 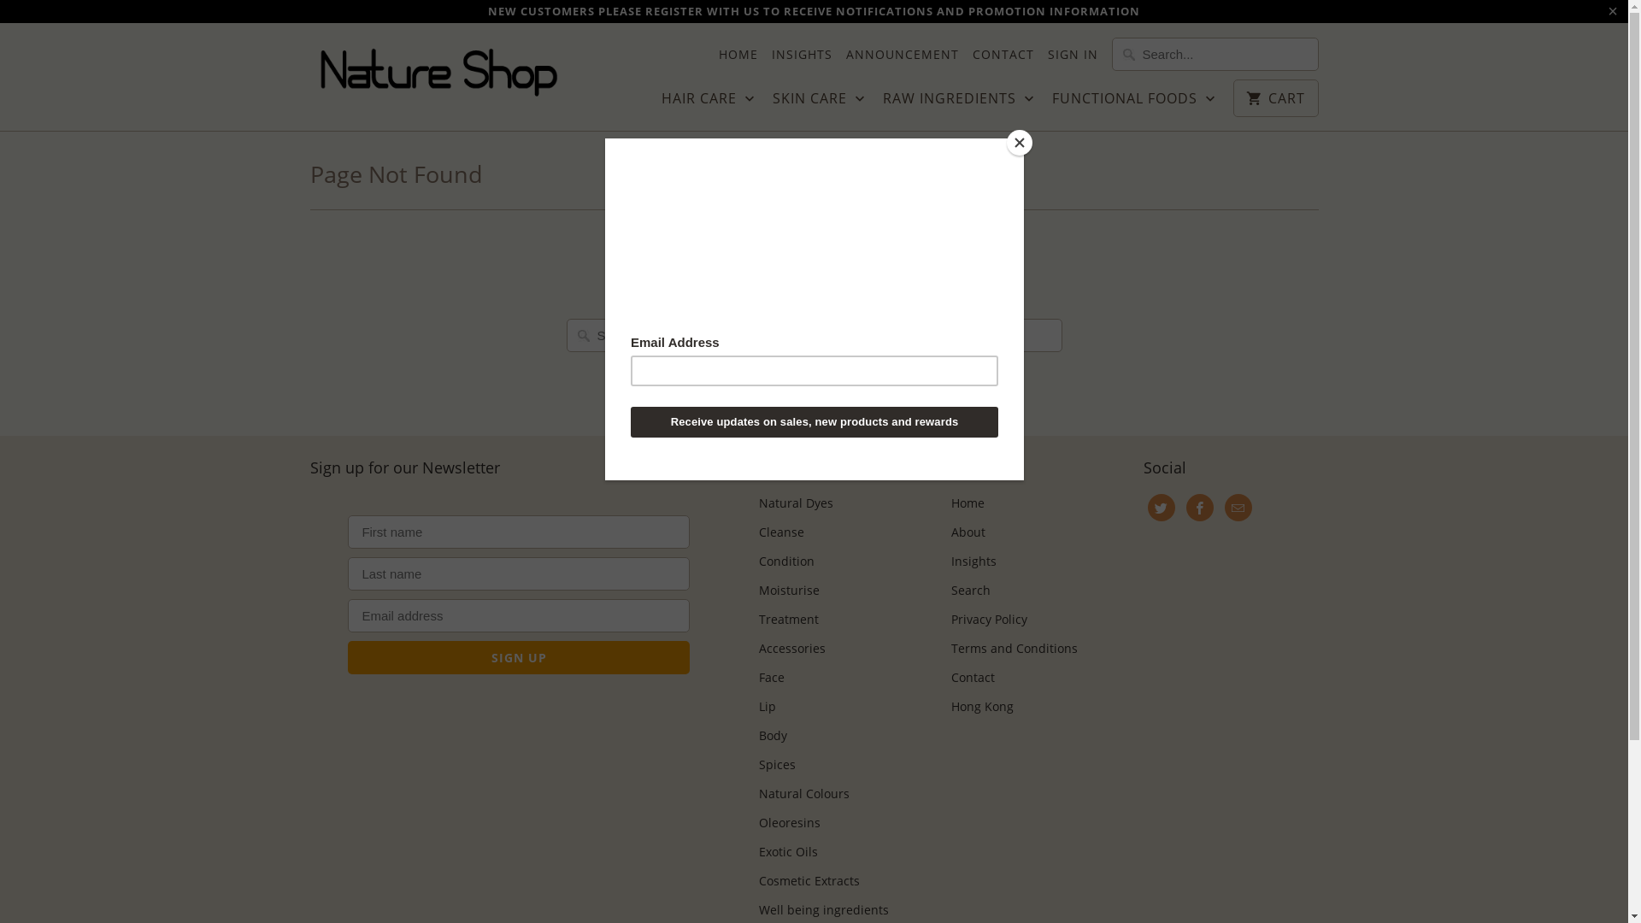 What do you see at coordinates (1003, 55) in the screenshot?
I see `CONTACT` at bounding box center [1003, 55].